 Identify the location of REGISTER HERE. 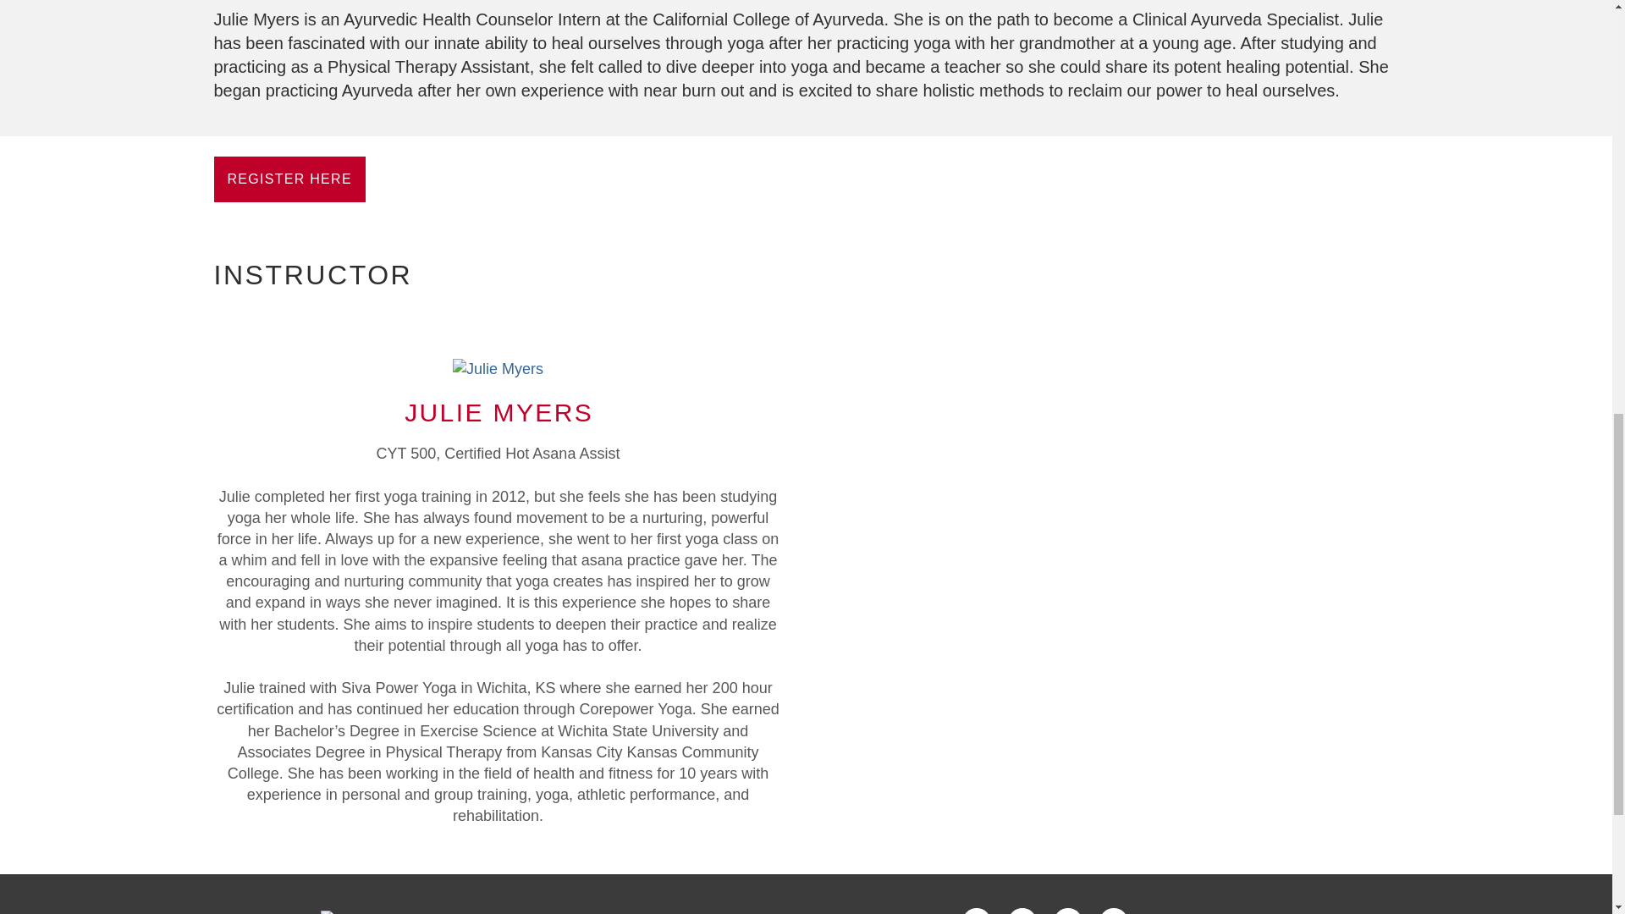
(288, 179).